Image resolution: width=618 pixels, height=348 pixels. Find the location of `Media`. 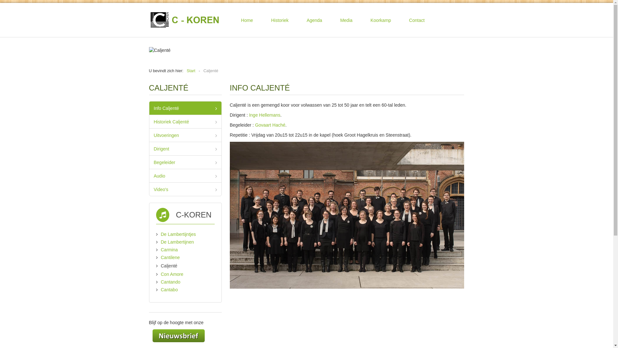

Media is located at coordinates (346, 20).